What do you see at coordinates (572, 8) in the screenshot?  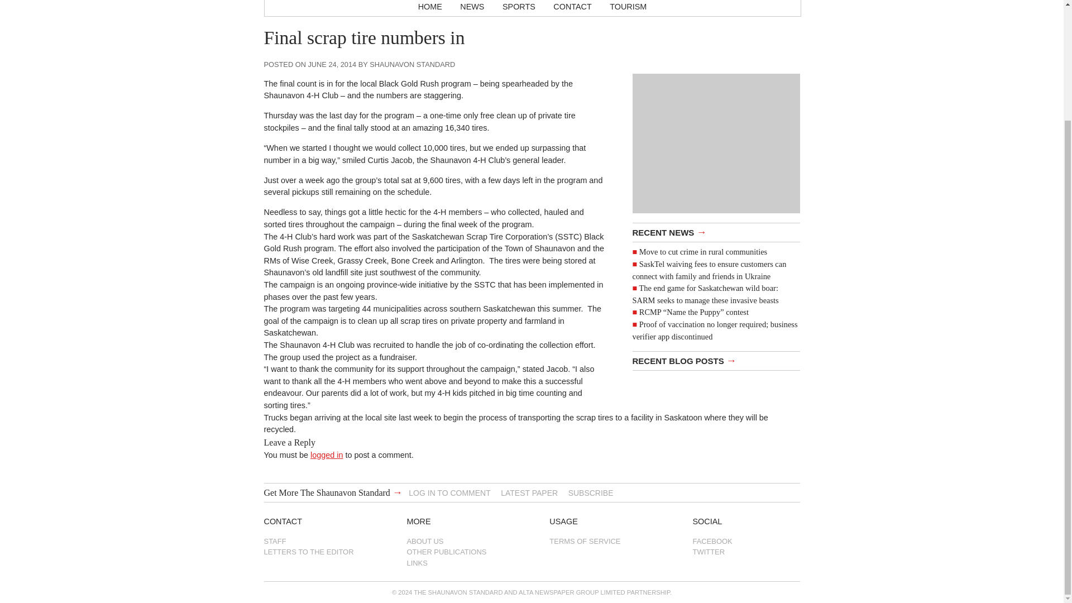 I see `CONTACT` at bounding box center [572, 8].